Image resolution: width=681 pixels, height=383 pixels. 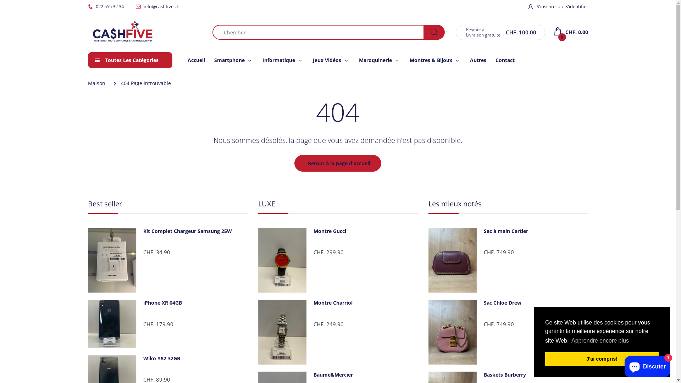 I want to click on Contact, so click(x=505, y=60).